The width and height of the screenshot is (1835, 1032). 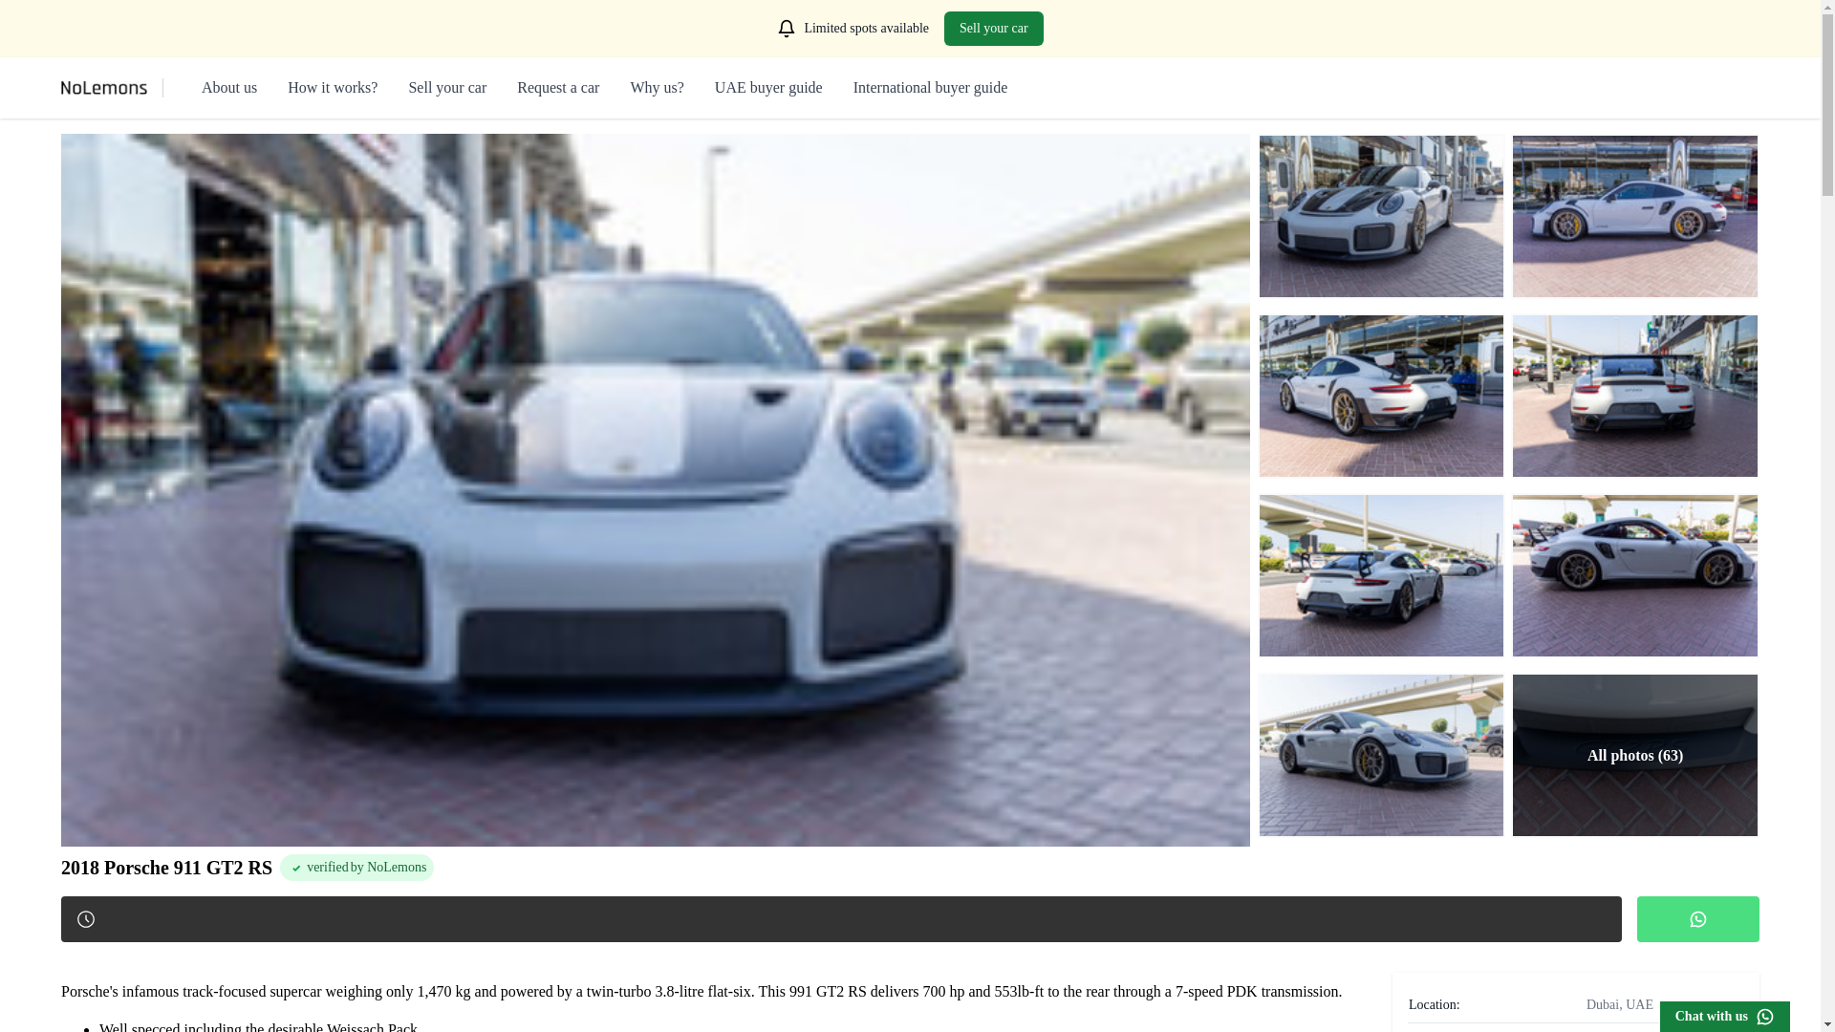 I want to click on Chat with us, so click(x=1725, y=1017).